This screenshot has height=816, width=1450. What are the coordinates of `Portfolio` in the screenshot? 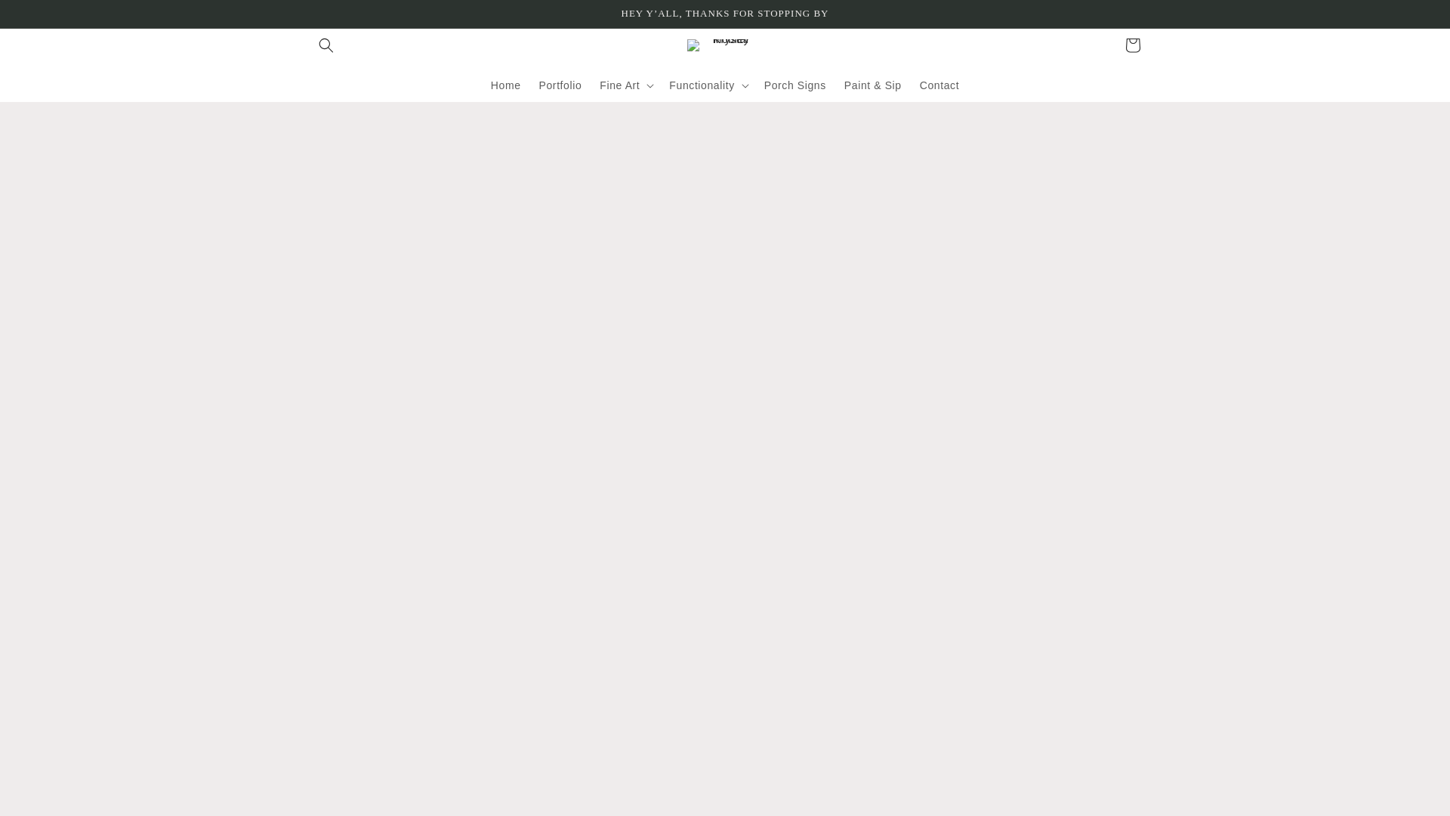 It's located at (560, 85).